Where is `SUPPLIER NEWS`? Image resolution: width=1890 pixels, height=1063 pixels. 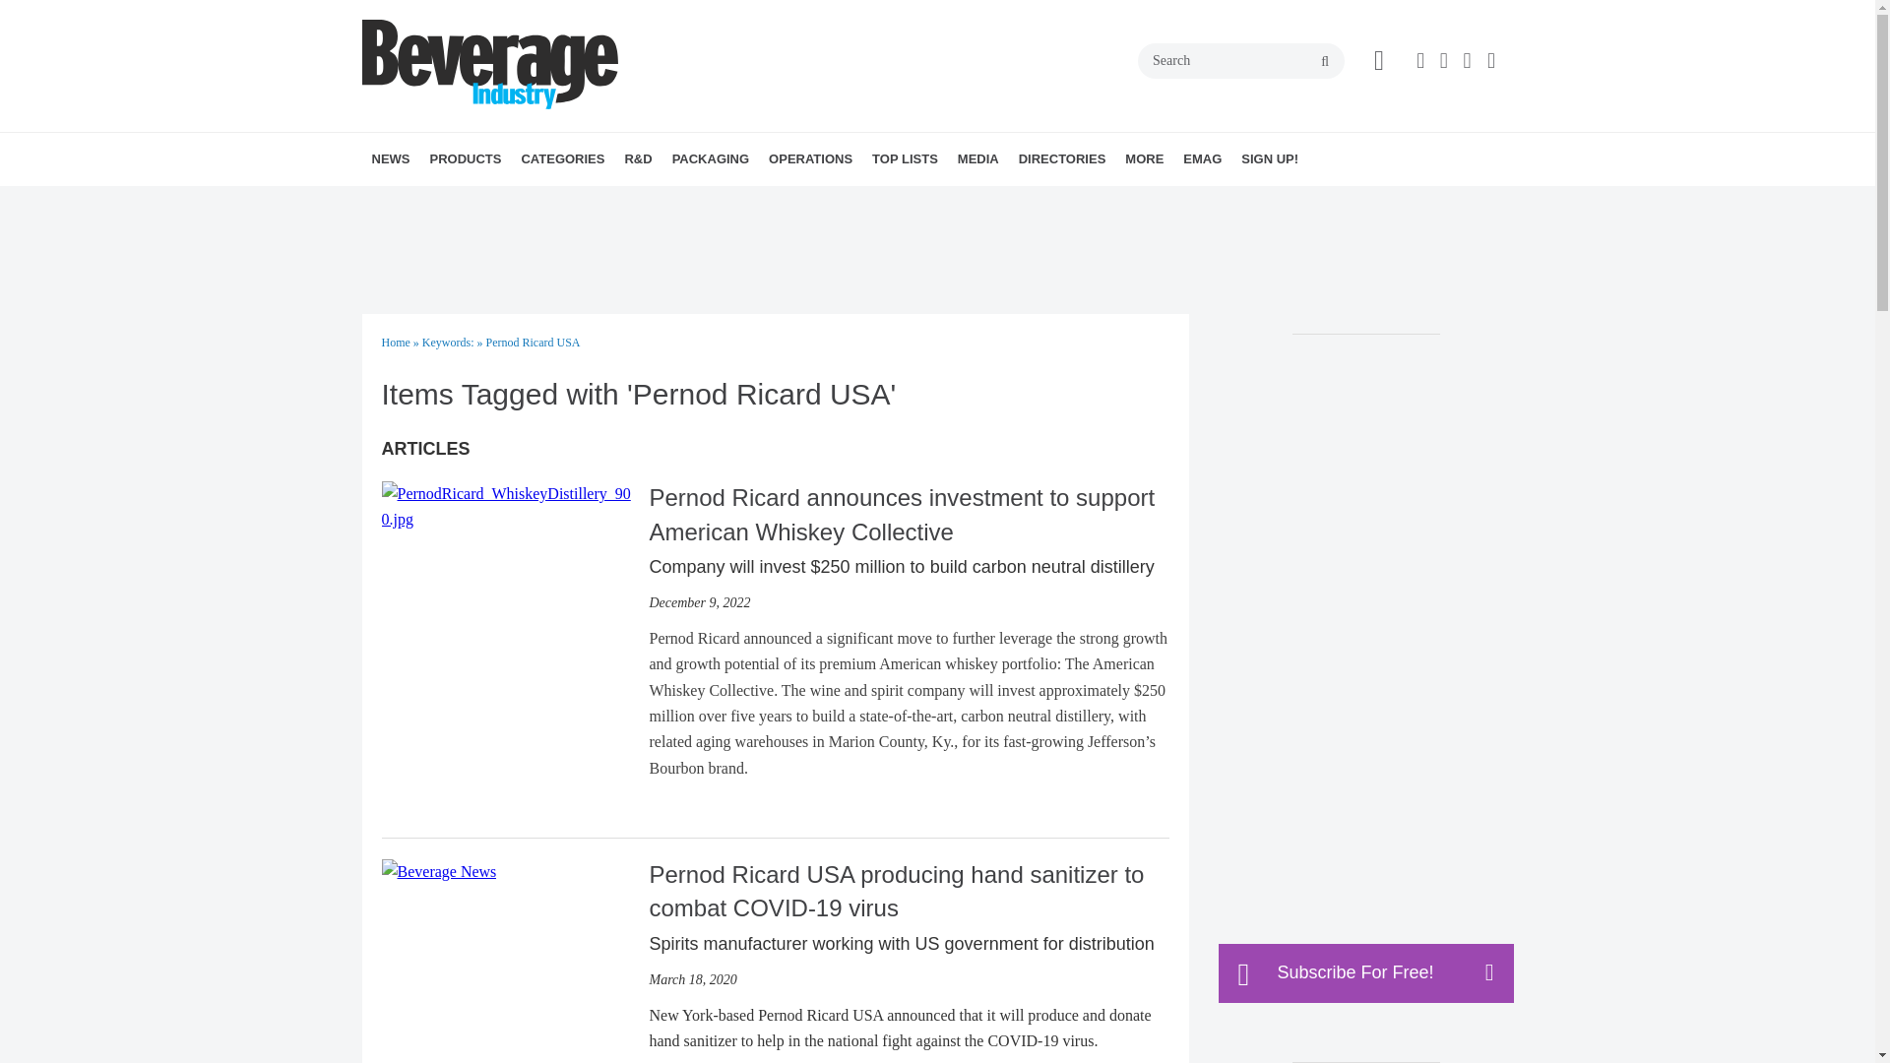 SUPPLIER NEWS is located at coordinates (494, 203).